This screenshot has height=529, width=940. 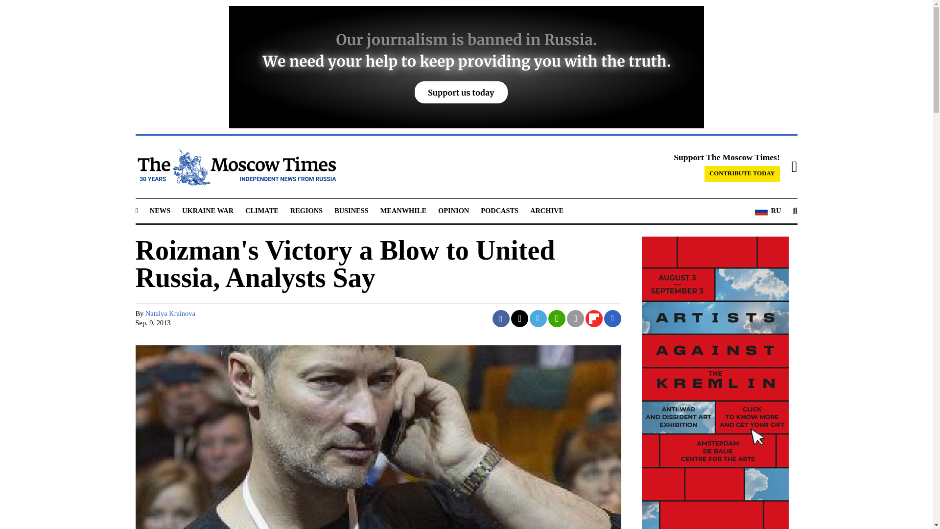 I want to click on ARCHIVE, so click(x=546, y=211).